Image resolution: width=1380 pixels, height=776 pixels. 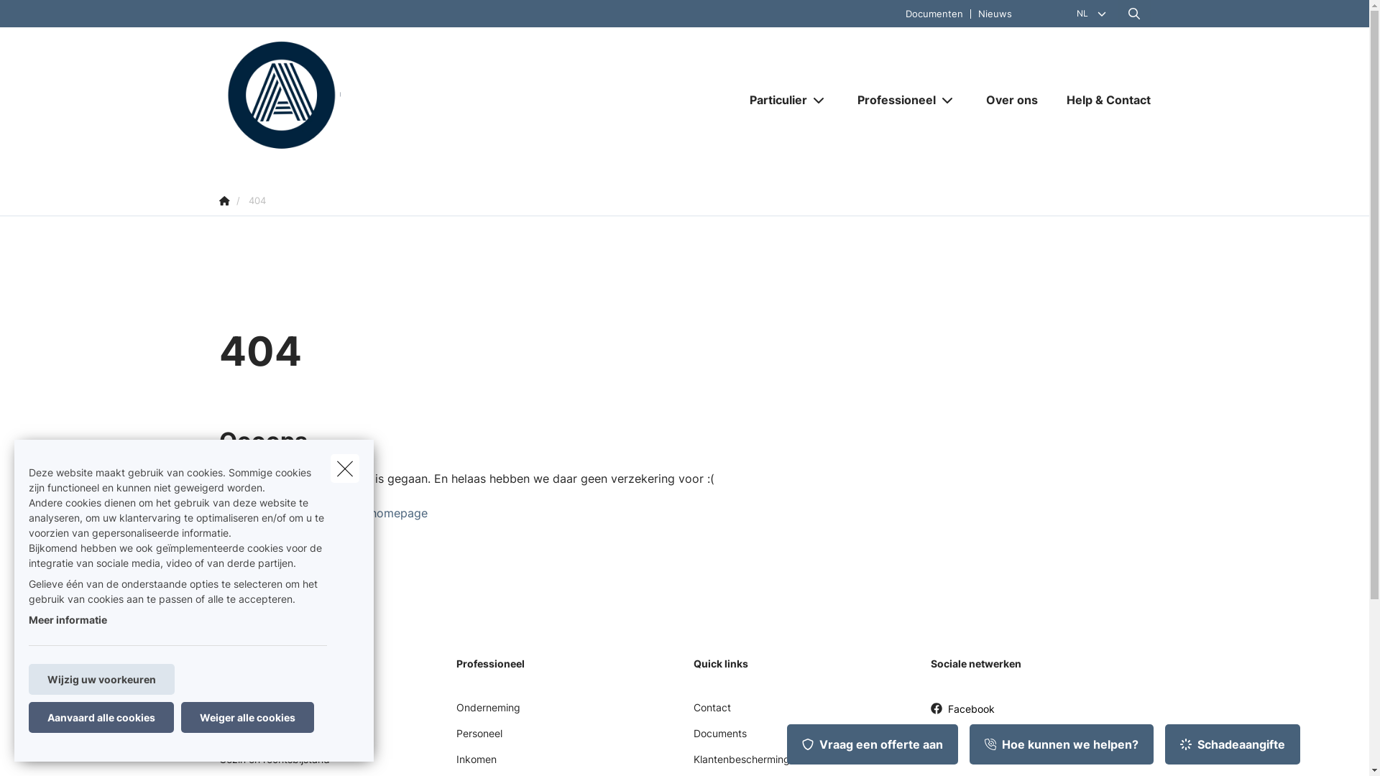 What do you see at coordinates (101, 717) in the screenshot?
I see `Aanvaard alle cookies` at bounding box center [101, 717].